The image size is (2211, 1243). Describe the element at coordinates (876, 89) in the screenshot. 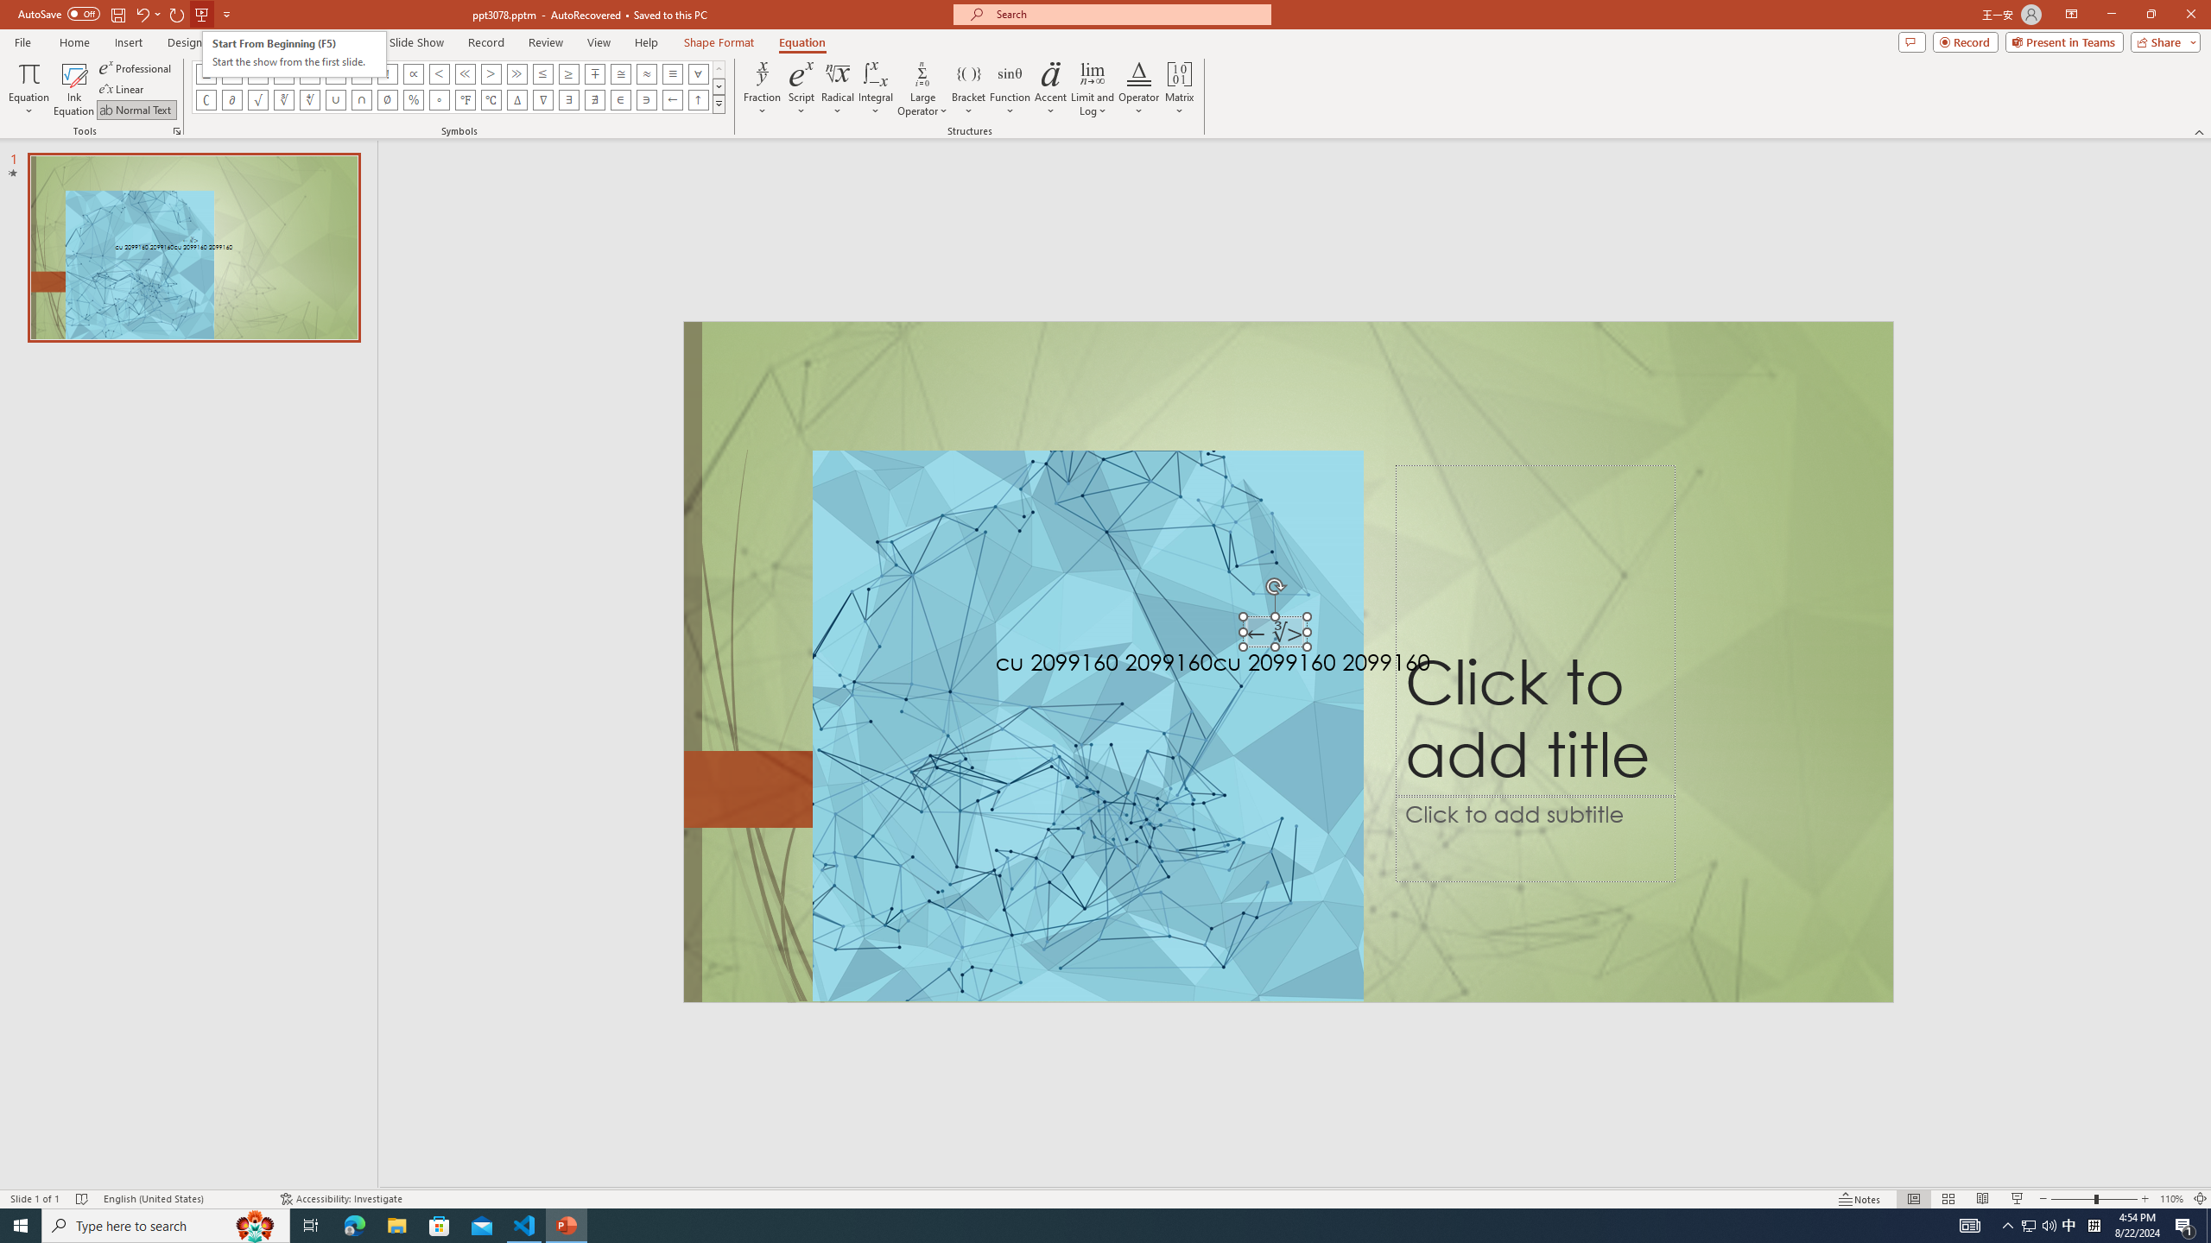

I see `Integral` at that location.